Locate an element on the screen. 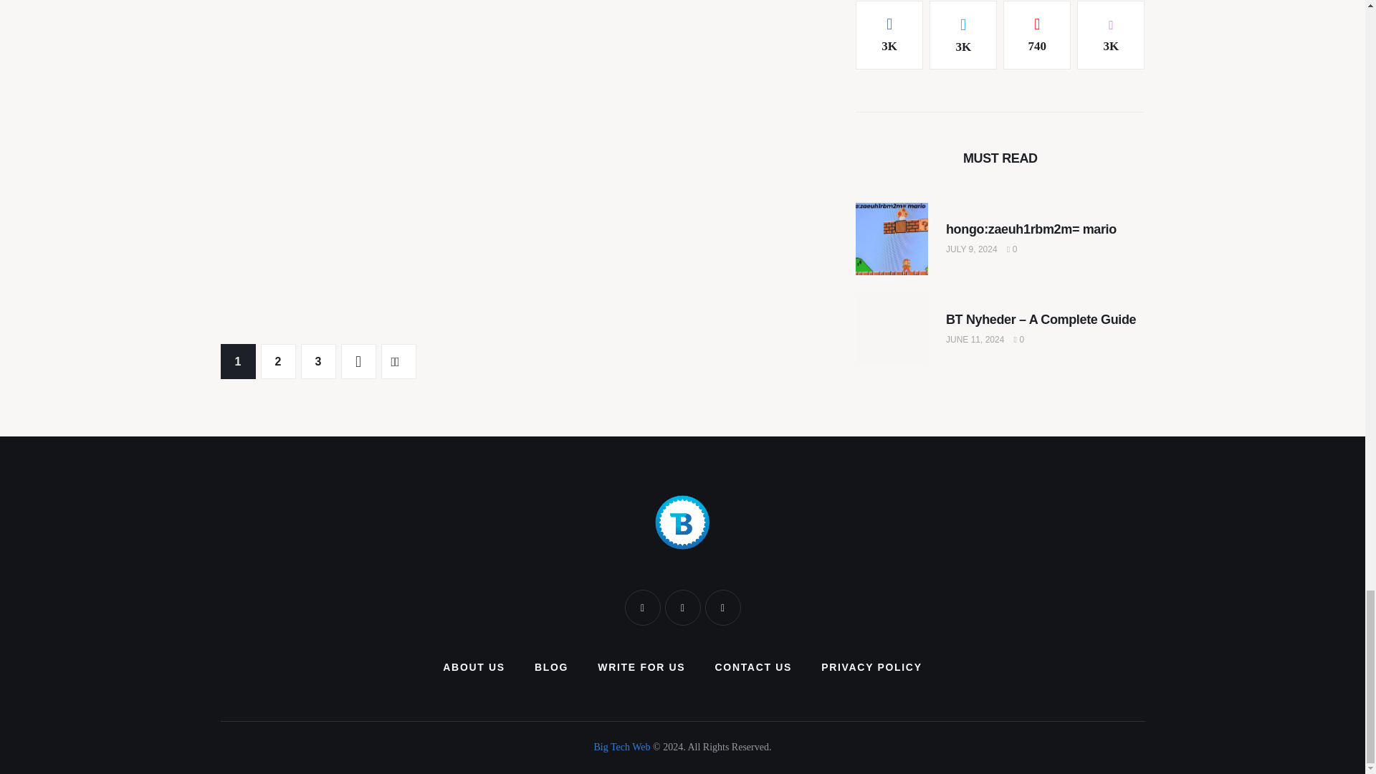 This screenshot has height=774, width=1376. Next page is located at coordinates (358, 361).